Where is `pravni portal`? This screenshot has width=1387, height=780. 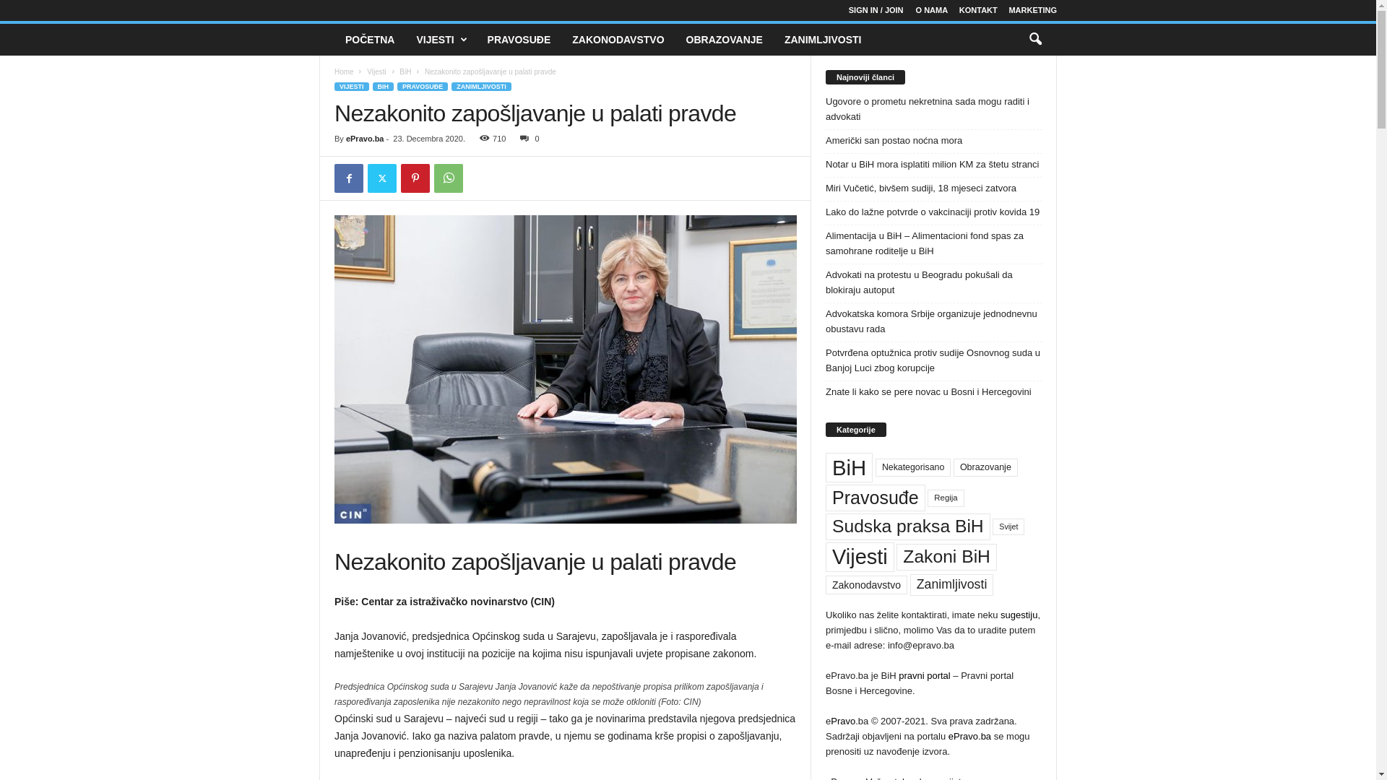 pravni portal is located at coordinates (925, 676).